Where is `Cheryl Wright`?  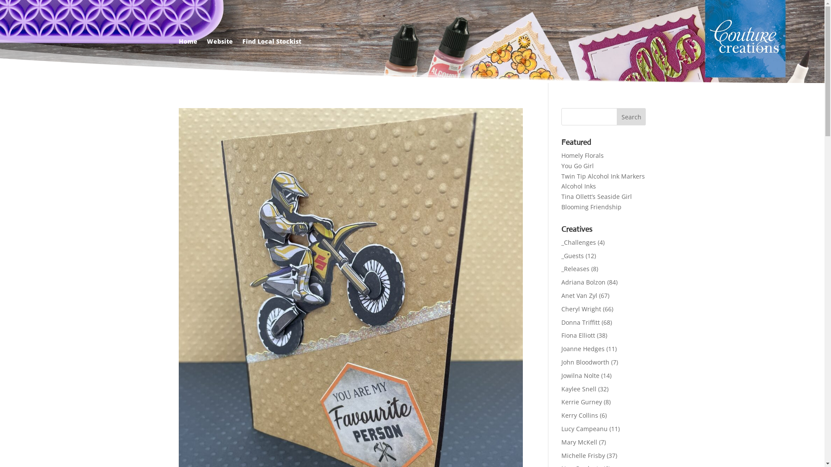
Cheryl Wright is located at coordinates (581, 309).